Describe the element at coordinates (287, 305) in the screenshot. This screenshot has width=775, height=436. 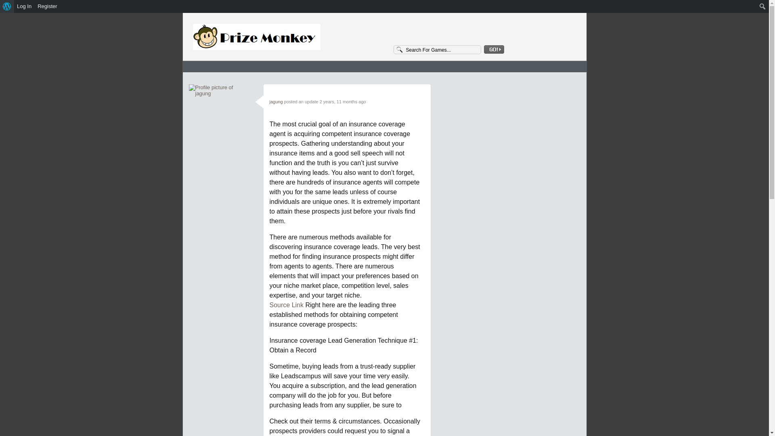
I see `Source Link` at that location.